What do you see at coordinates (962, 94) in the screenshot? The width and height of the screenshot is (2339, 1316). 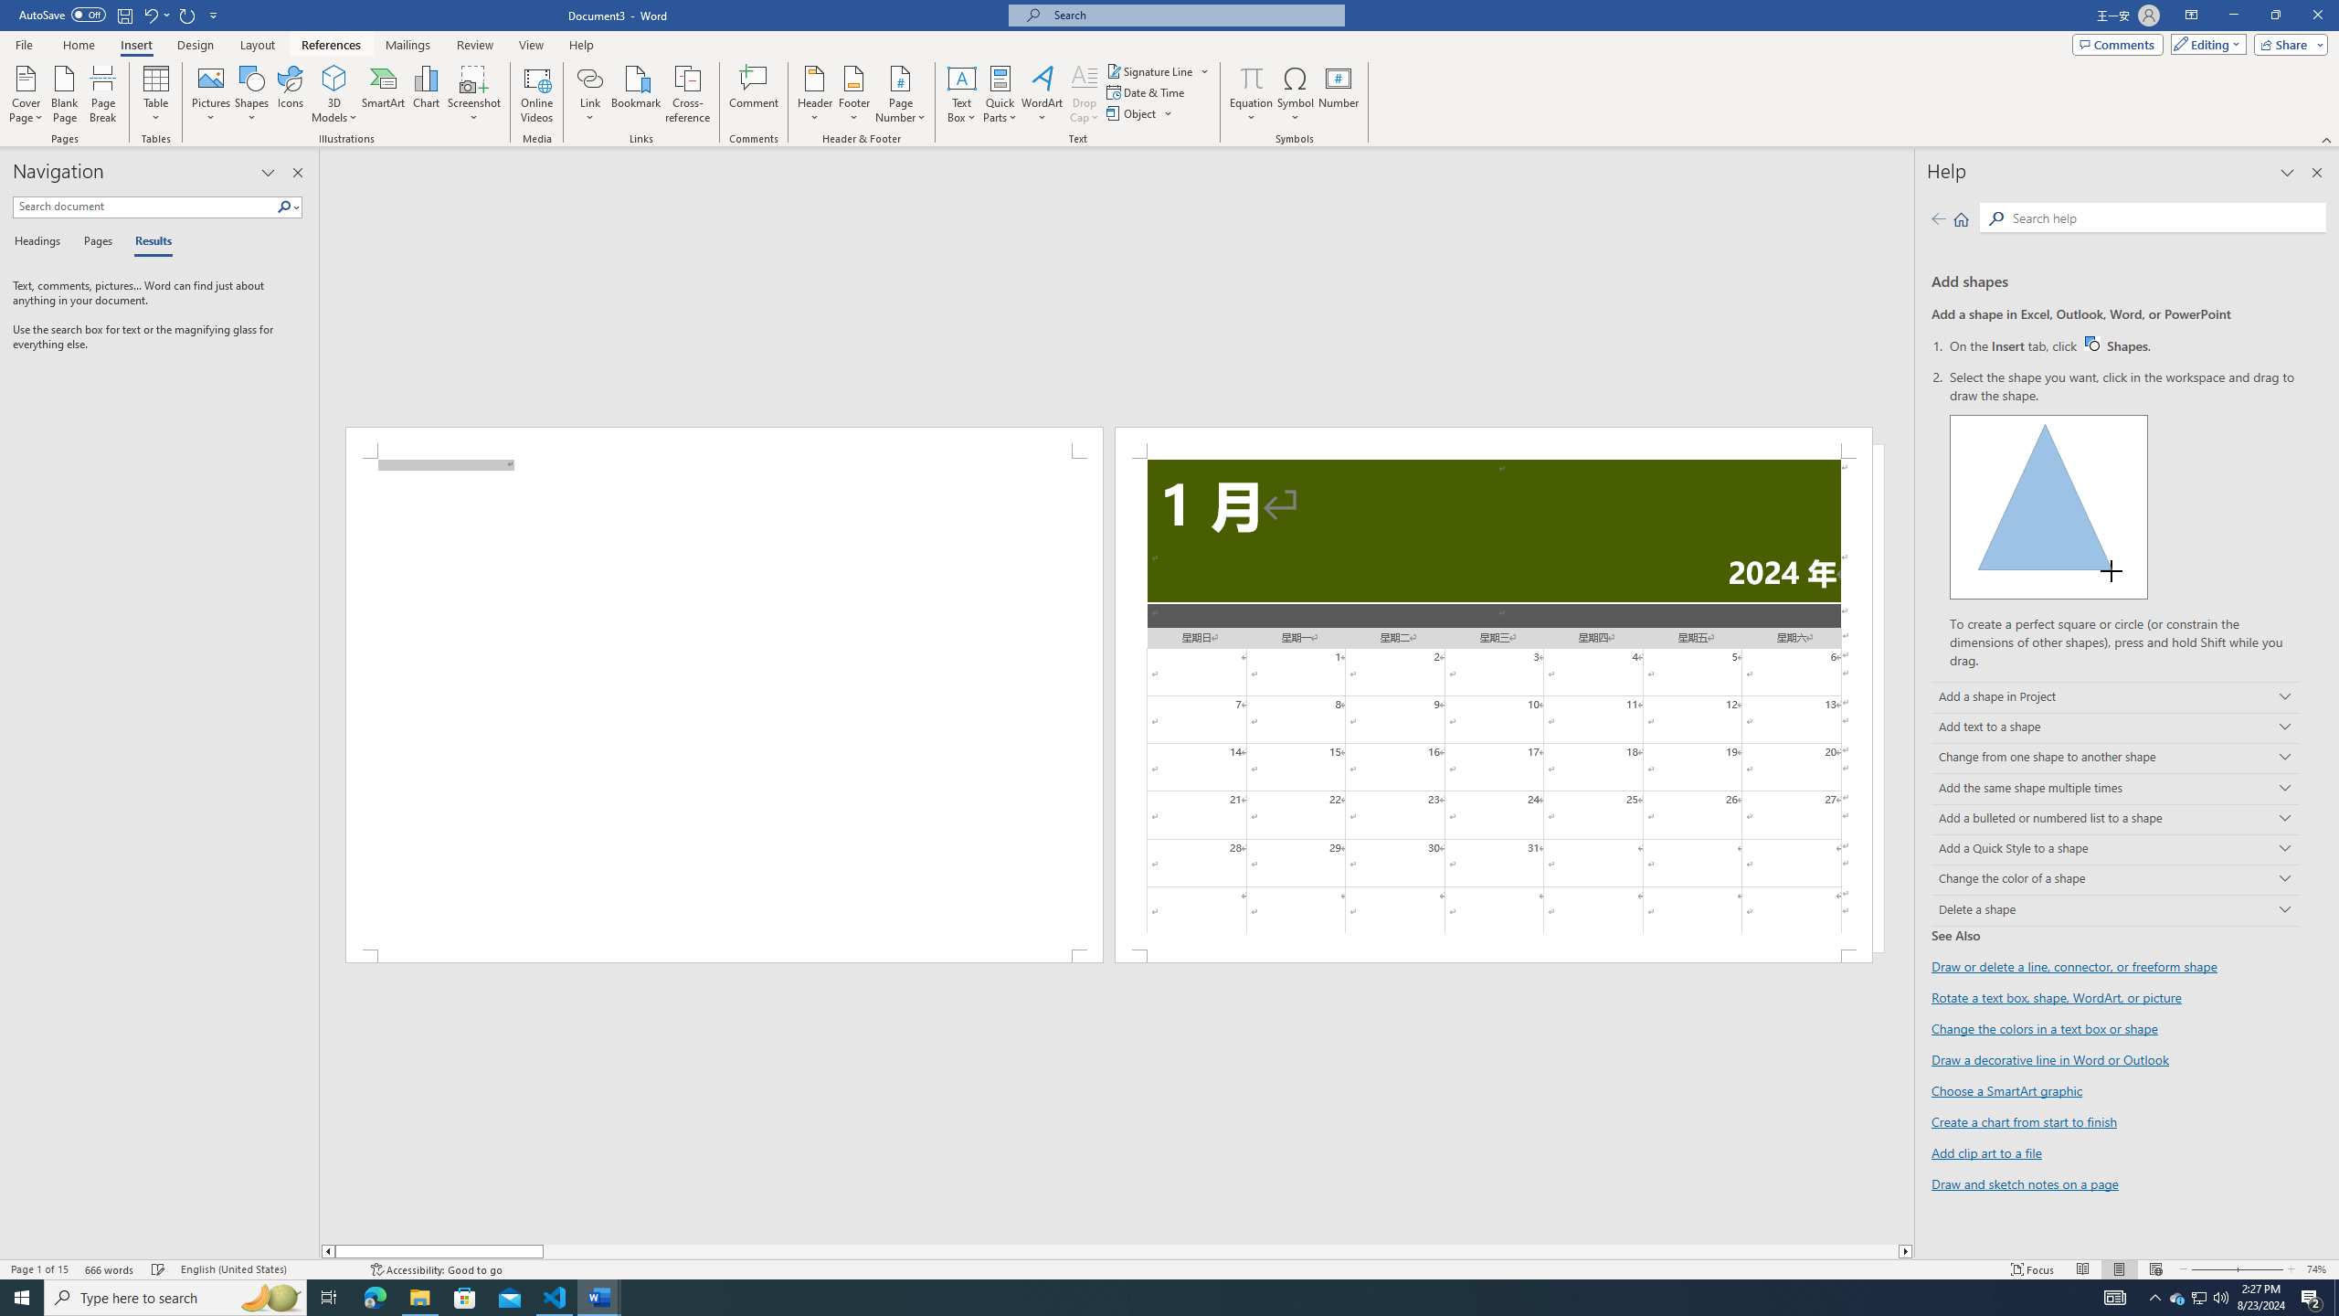 I see `Signature Line` at bounding box center [962, 94].